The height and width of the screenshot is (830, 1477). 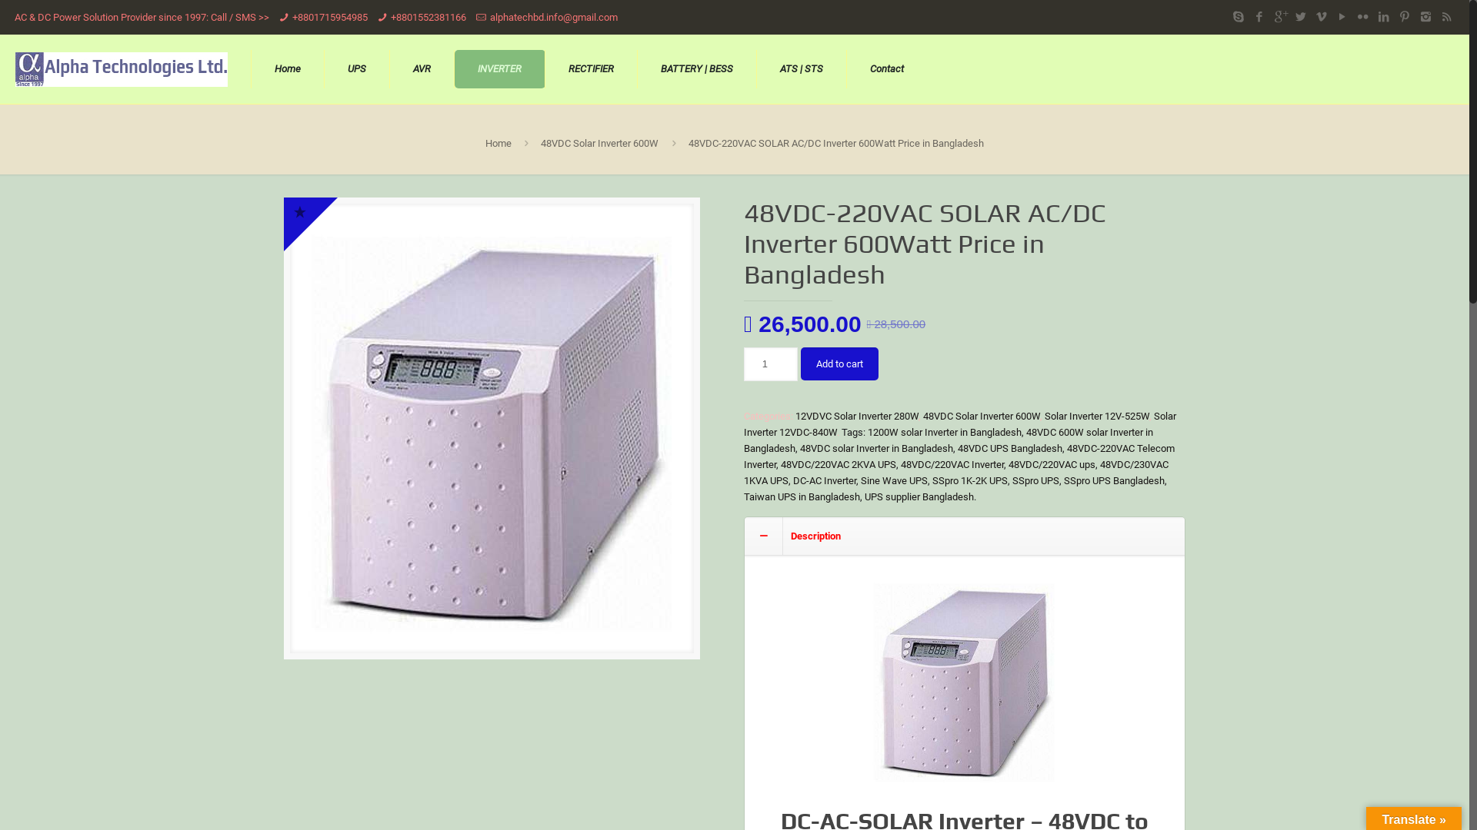 I want to click on 48VDC Solar Inverter 600W, so click(x=600, y=143).